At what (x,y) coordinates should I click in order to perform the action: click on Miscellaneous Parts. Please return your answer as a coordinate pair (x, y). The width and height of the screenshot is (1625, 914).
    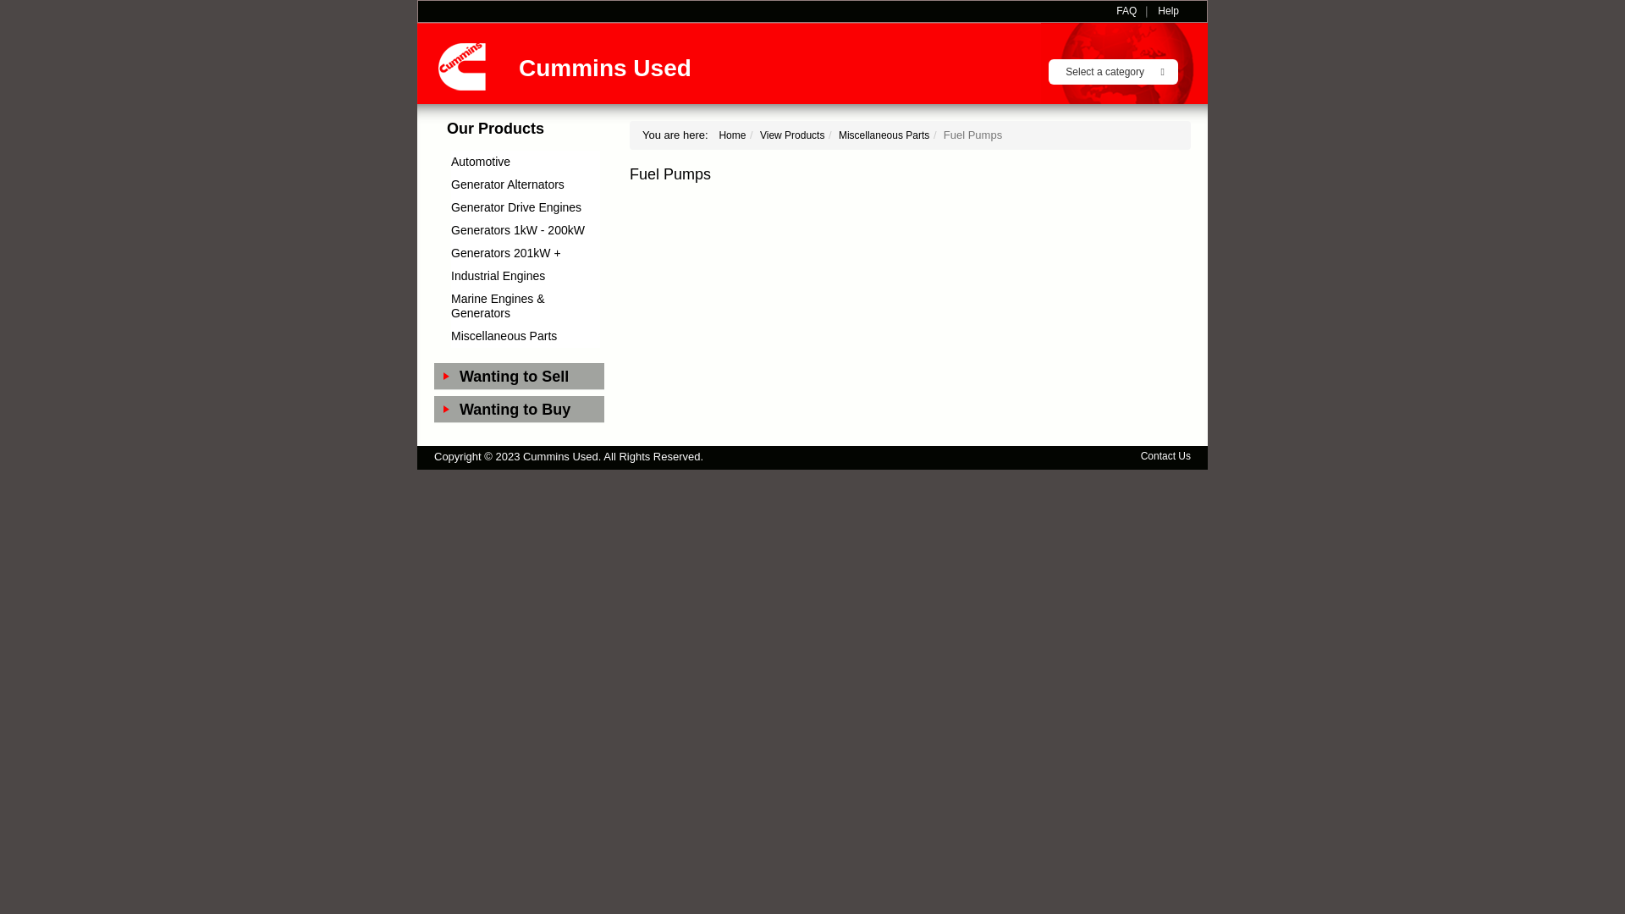
    Looking at the image, I should click on (504, 336).